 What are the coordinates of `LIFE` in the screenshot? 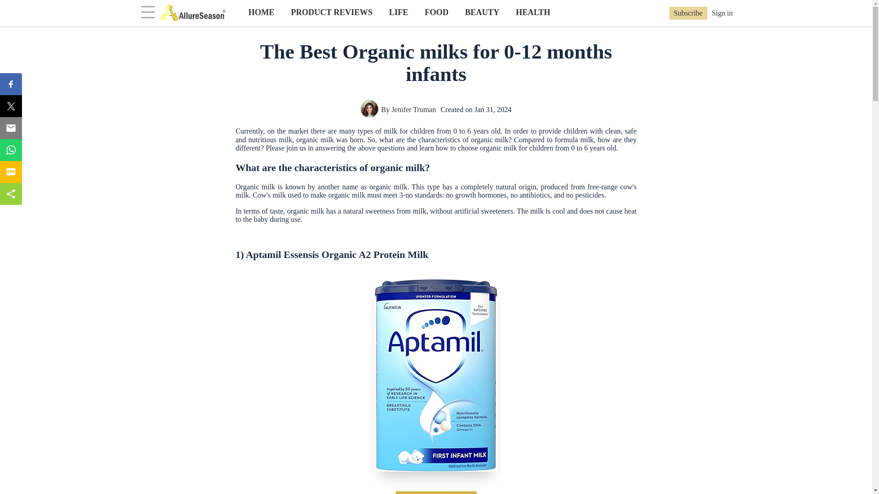 It's located at (398, 12).